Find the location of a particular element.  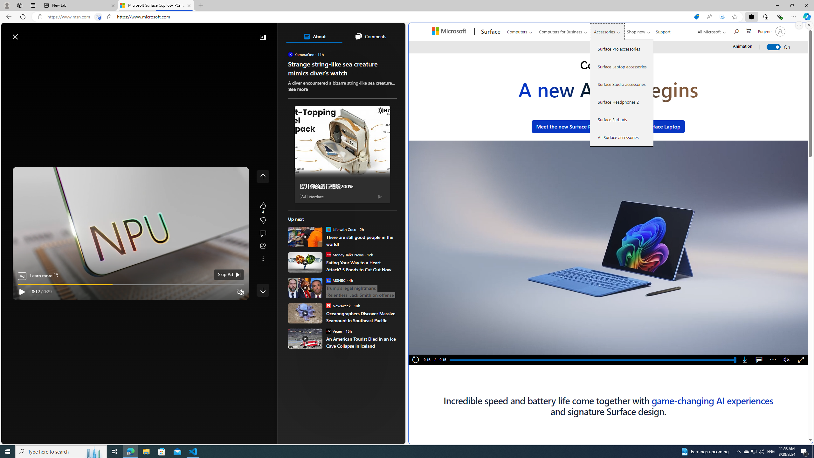

Copilot+ PC. is located at coordinates (608, 66).